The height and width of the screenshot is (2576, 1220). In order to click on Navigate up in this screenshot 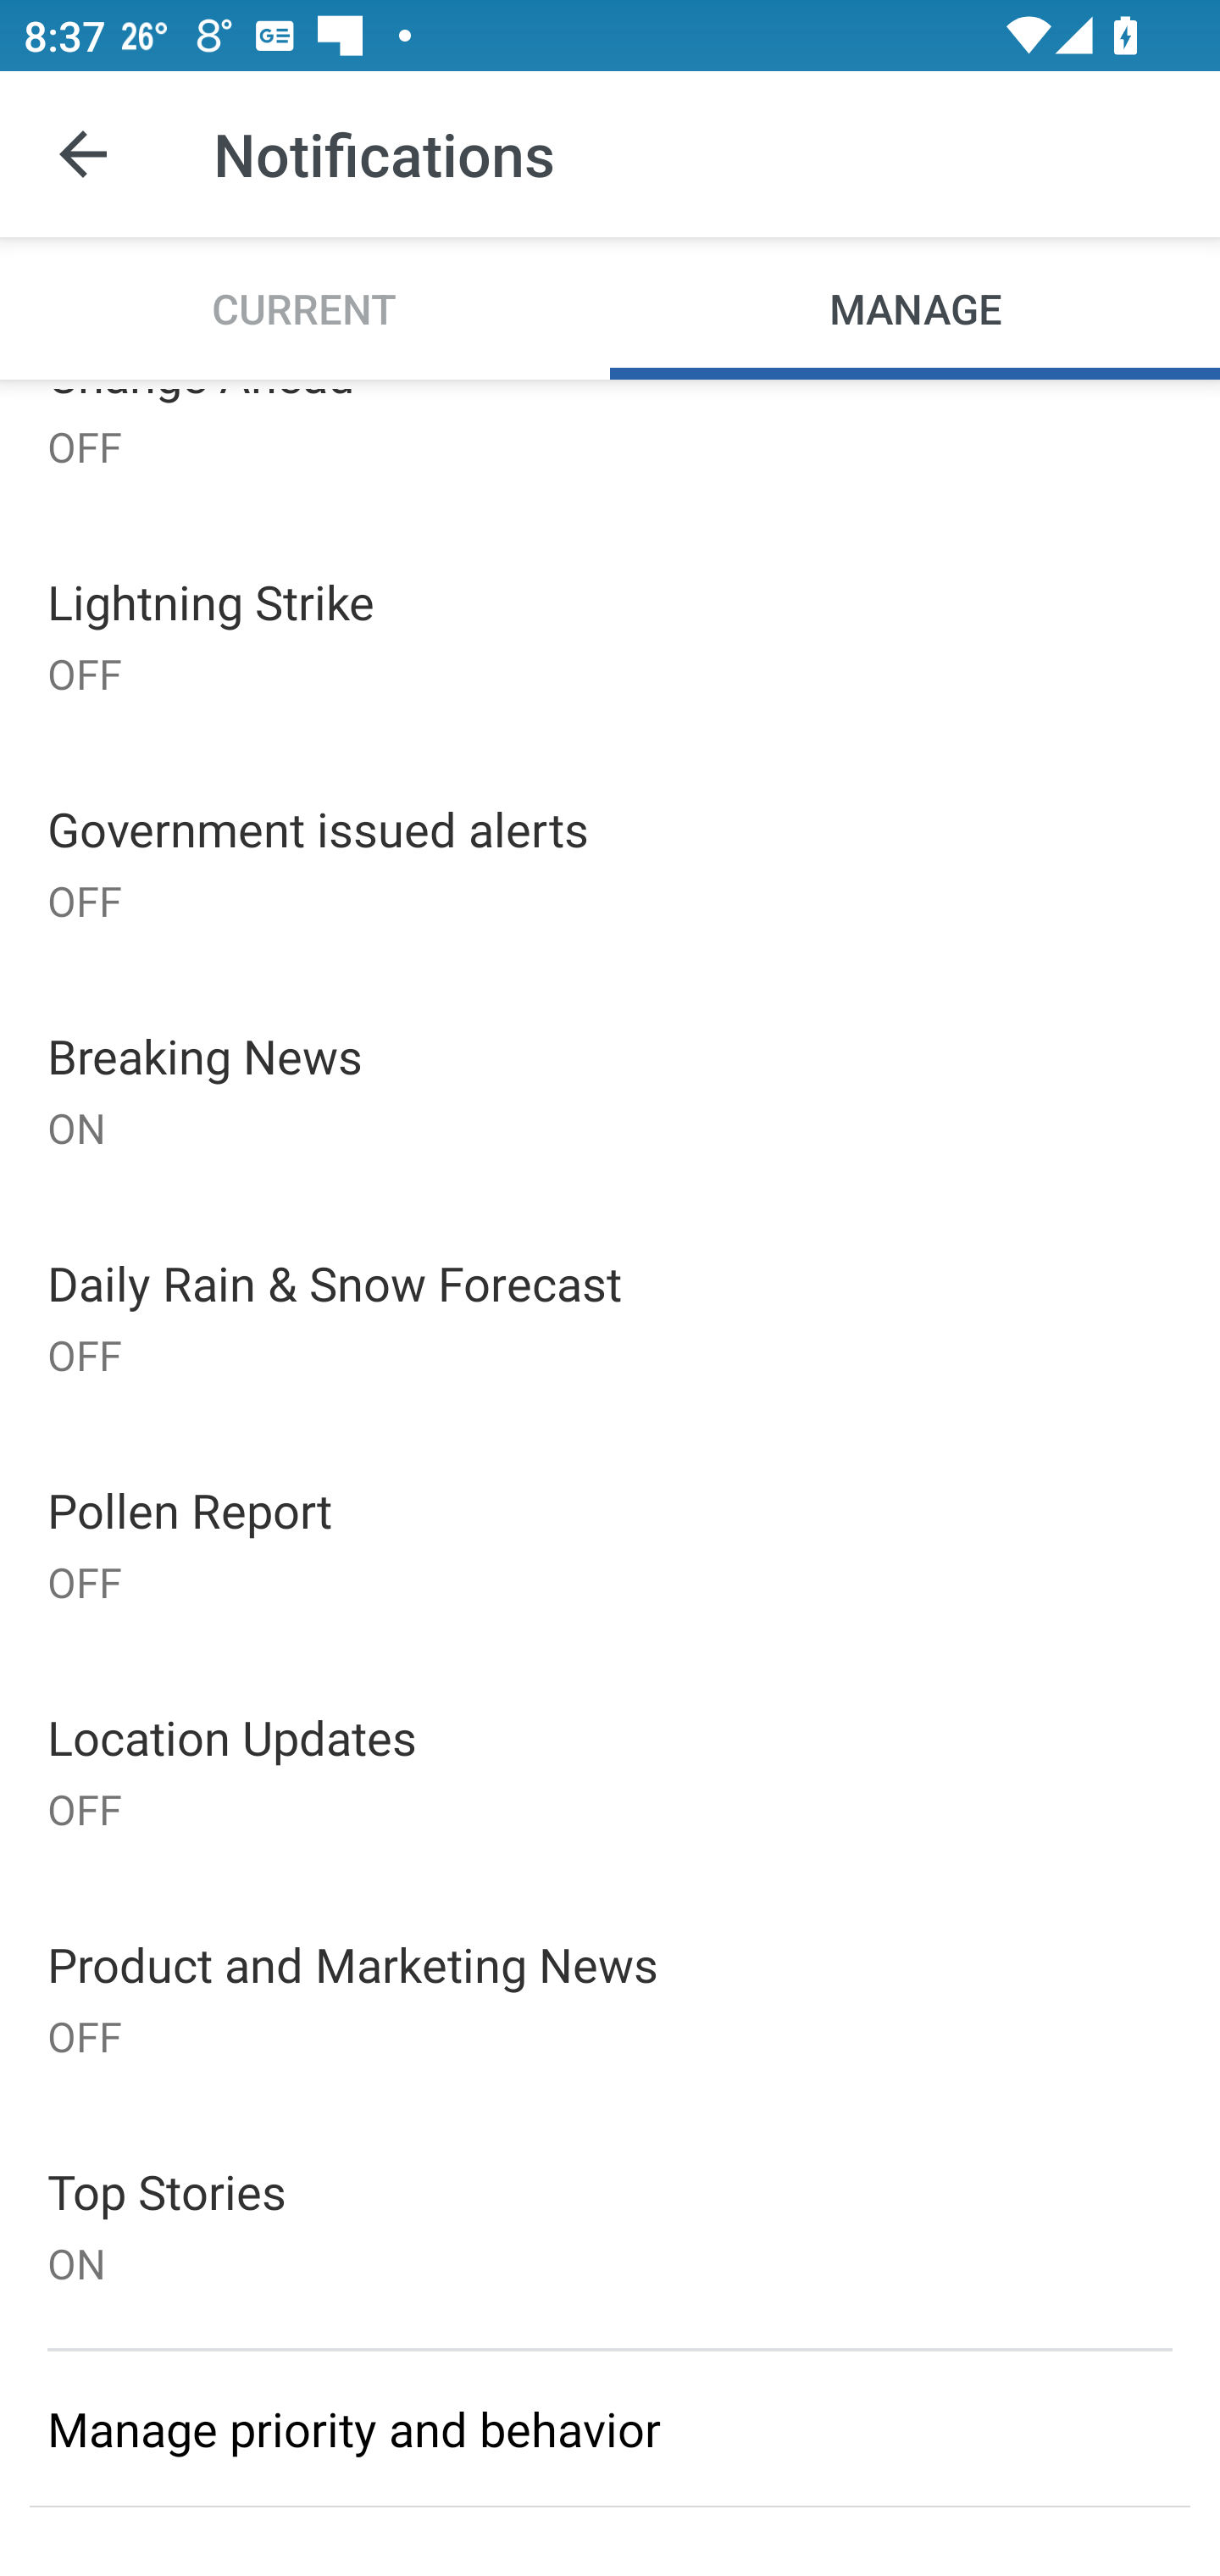, I will do `click(83, 154)`.